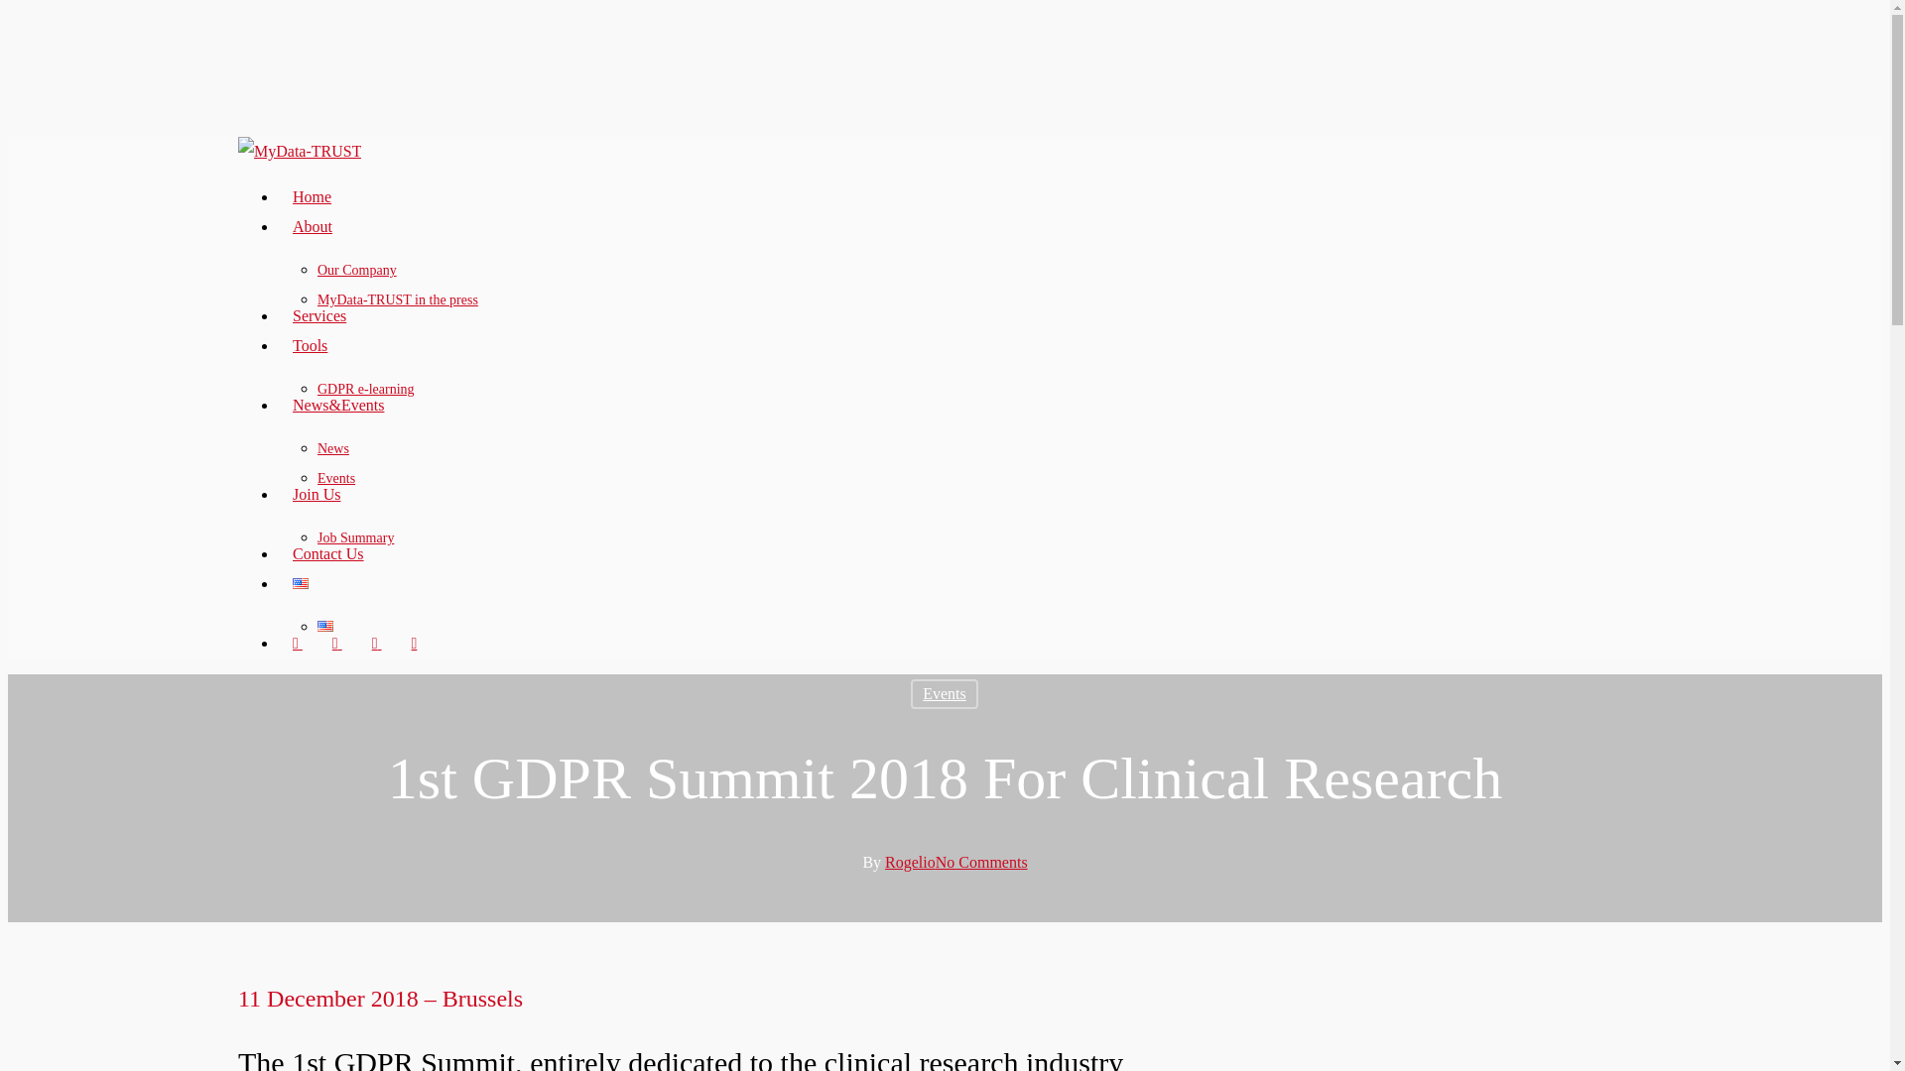  What do you see at coordinates (945, 693) in the screenshot?
I see `Events` at bounding box center [945, 693].